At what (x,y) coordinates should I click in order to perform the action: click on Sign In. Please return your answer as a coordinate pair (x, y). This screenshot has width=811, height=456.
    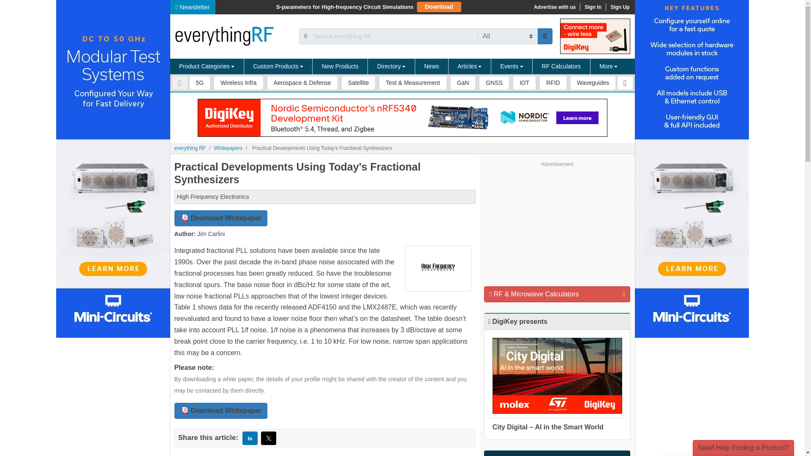
    Looking at the image, I should click on (593, 7).